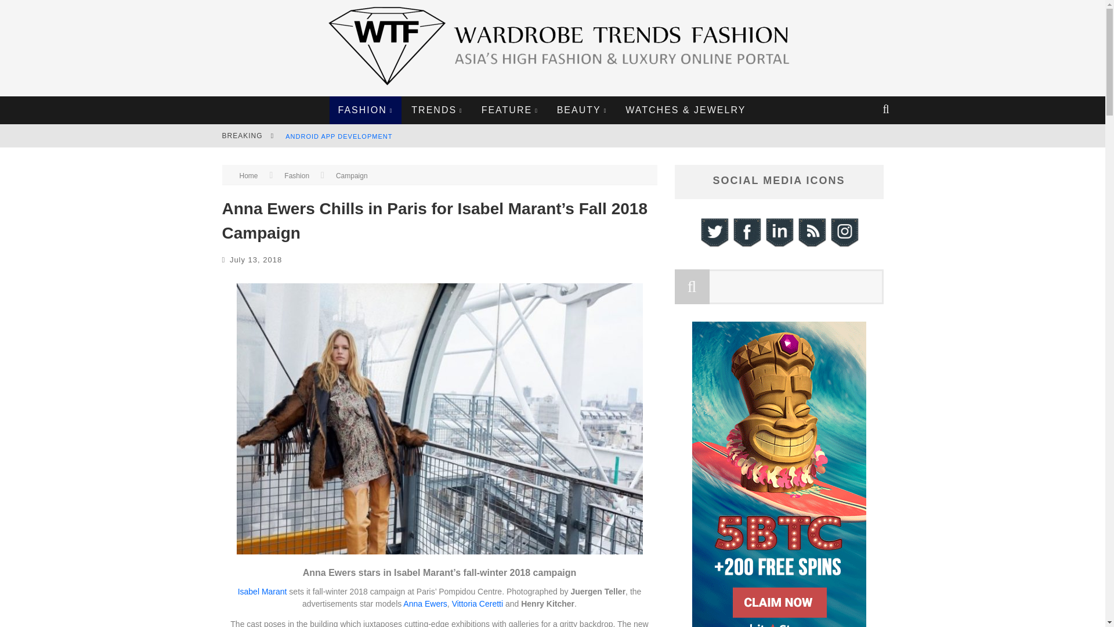  Describe the element at coordinates (366, 110) in the screenshot. I see `FASHION` at that location.